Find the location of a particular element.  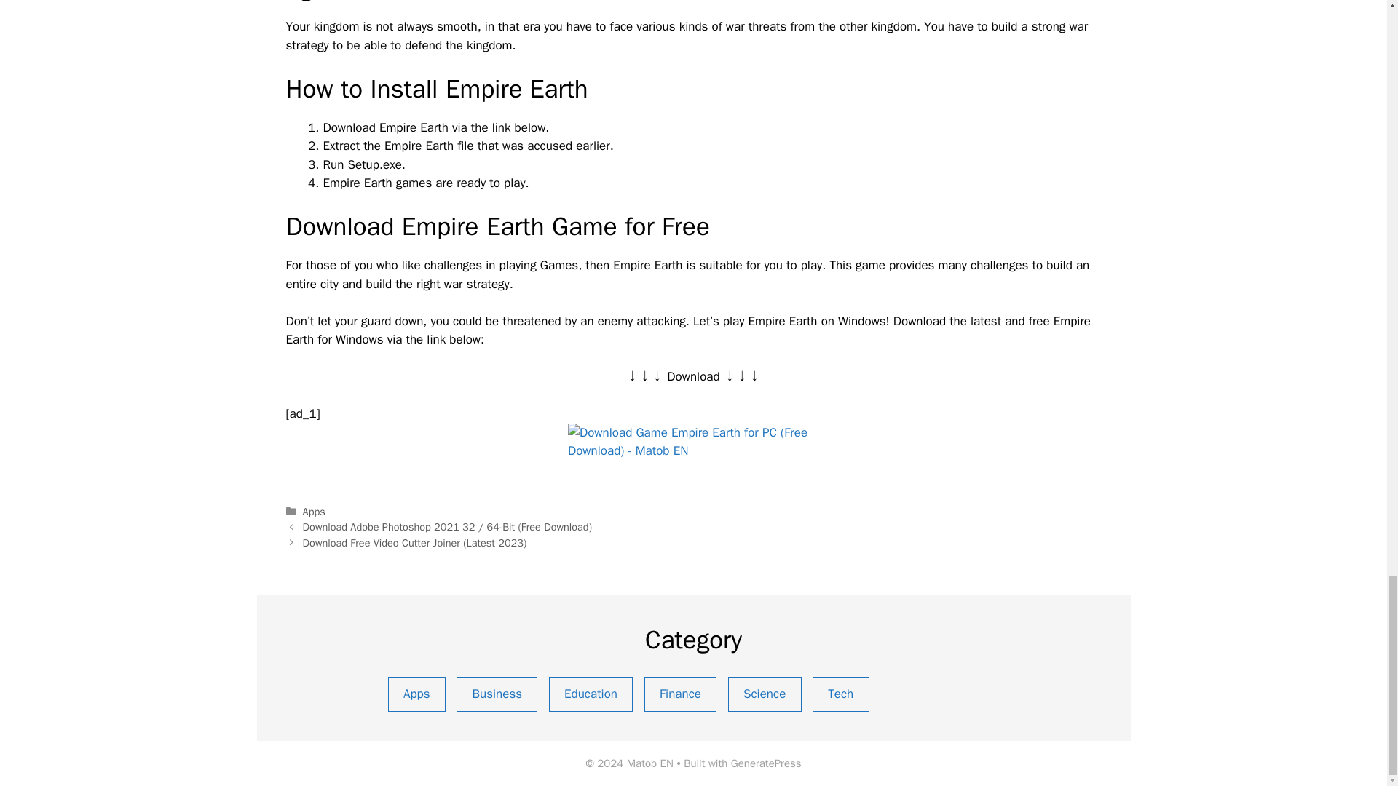

Apps is located at coordinates (415, 694).